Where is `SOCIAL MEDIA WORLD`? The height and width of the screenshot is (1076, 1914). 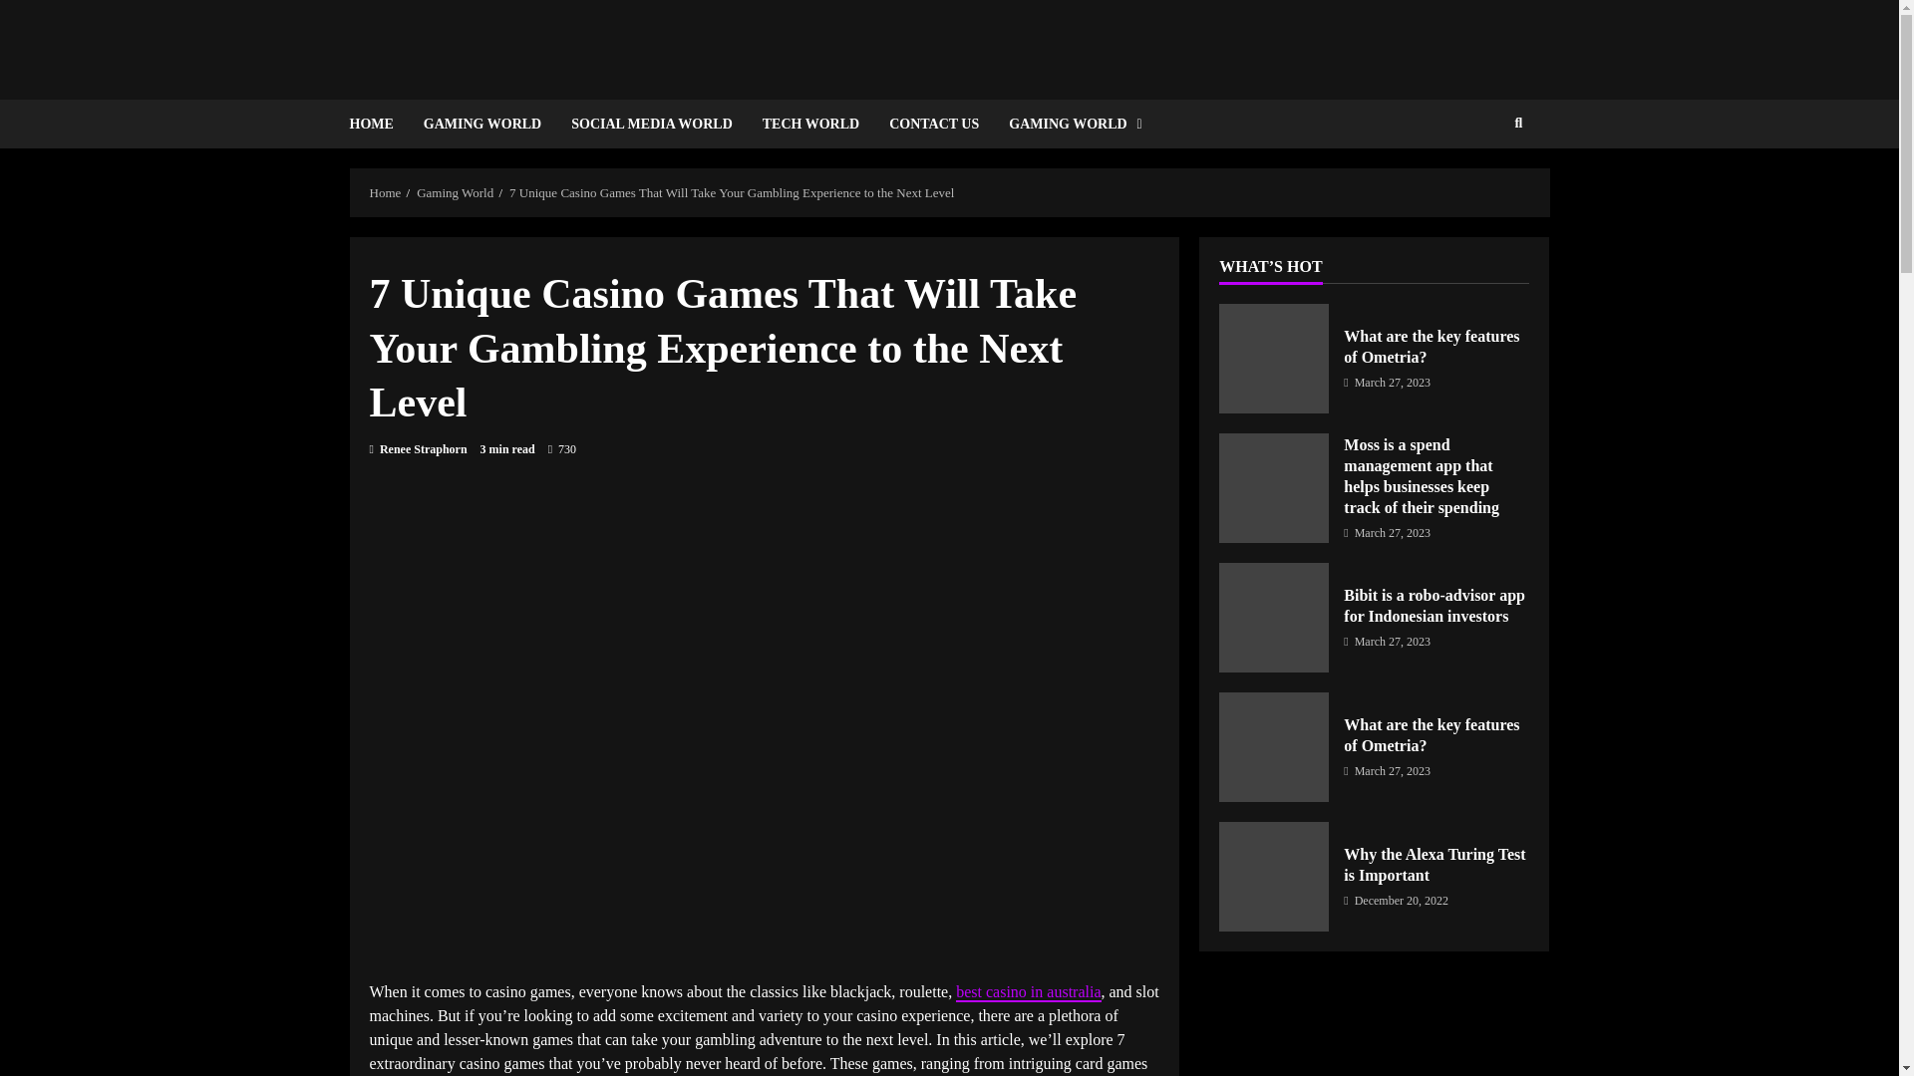
SOCIAL MEDIA WORLD is located at coordinates (652, 124).